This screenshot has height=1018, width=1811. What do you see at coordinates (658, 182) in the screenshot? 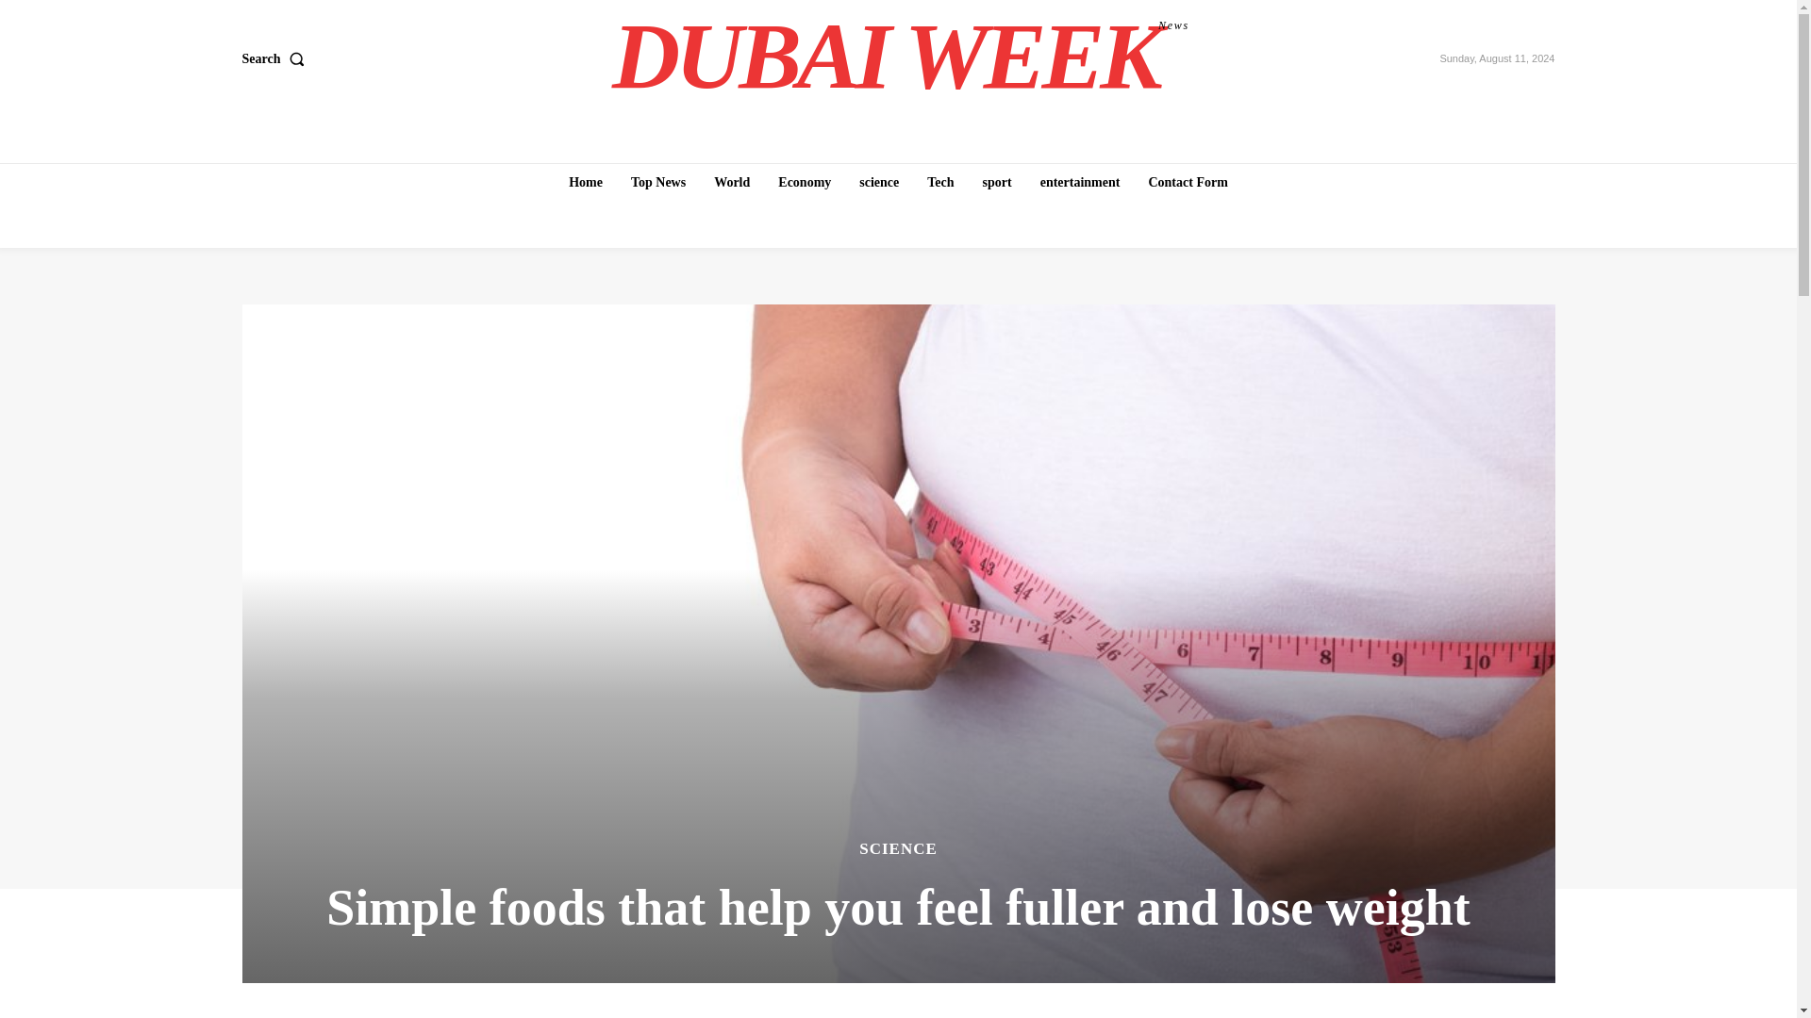
I see `Top News` at bounding box center [658, 182].